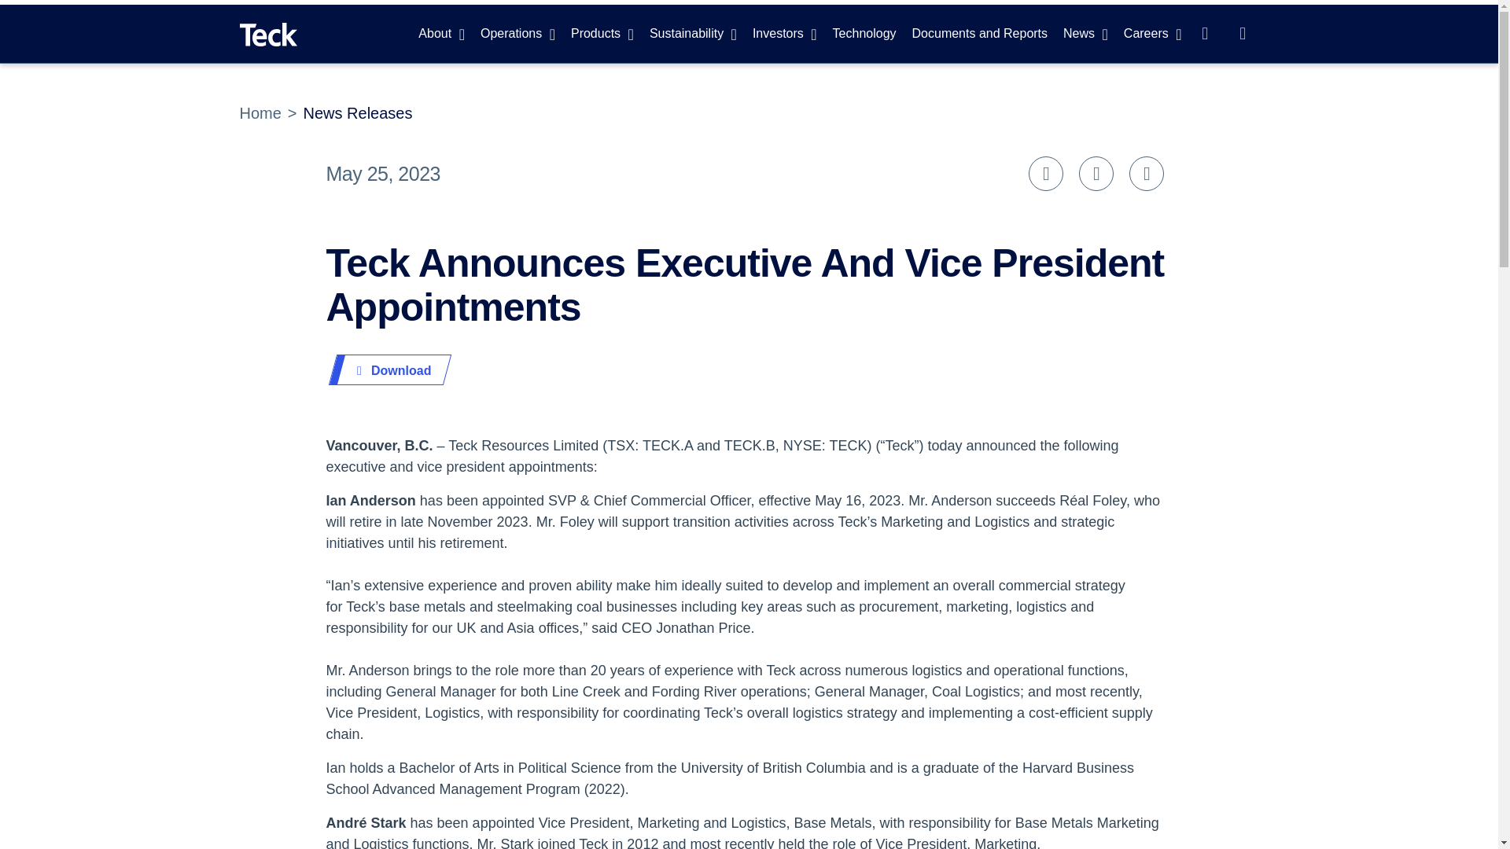  Describe the element at coordinates (517, 33) in the screenshot. I see `Operations` at that location.